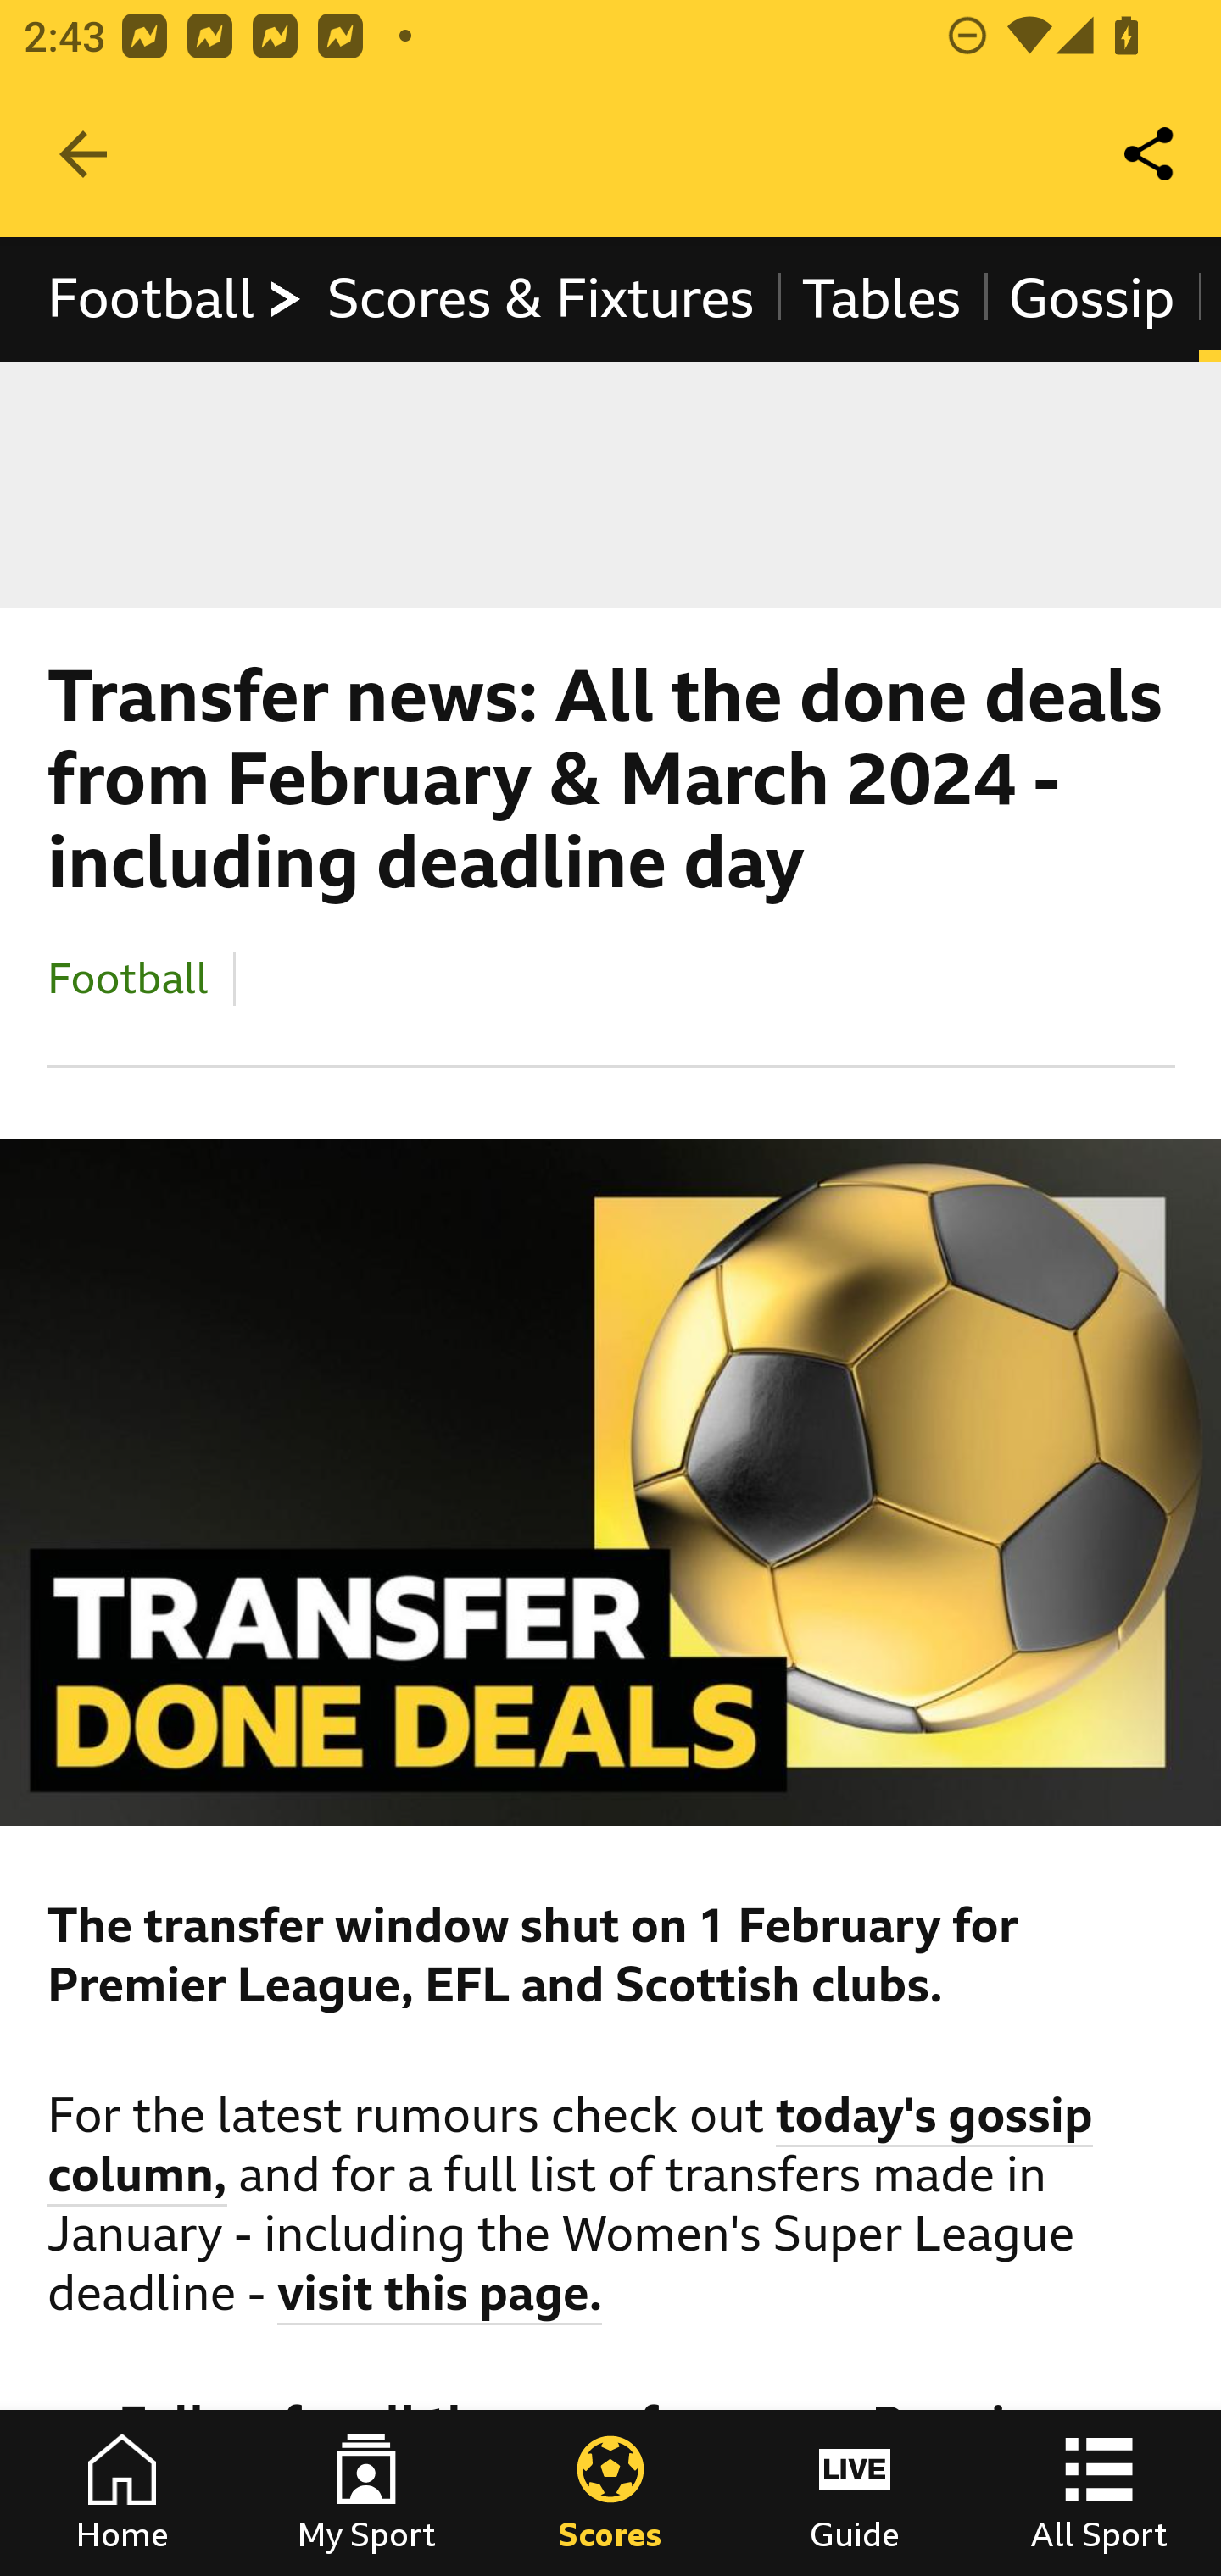 The image size is (1221, 2576). I want to click on Football , so click(176, 298).